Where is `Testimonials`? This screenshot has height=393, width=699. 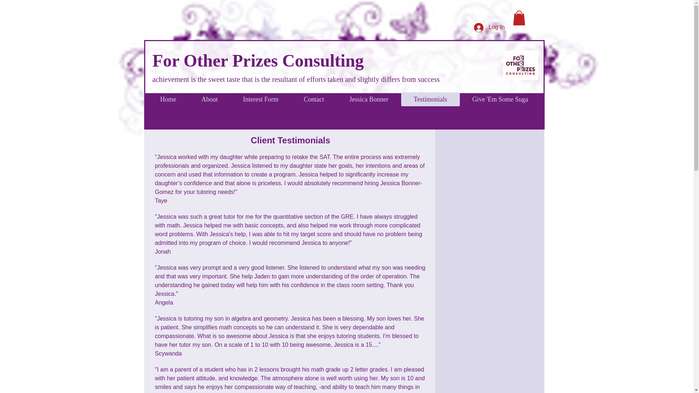
Testimonials is located at coordinates (430, 99).